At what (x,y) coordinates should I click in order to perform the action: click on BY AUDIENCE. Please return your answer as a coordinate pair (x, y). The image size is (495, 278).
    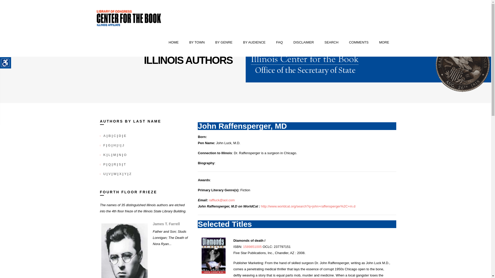
    Looking at the image, I should click on (254, 42).